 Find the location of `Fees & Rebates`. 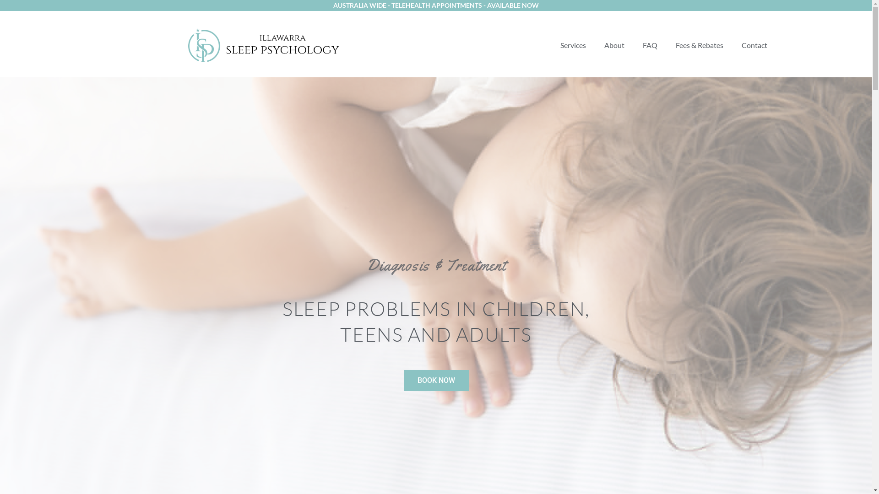

Fees & Rebates is located at coordinates (700, 45).